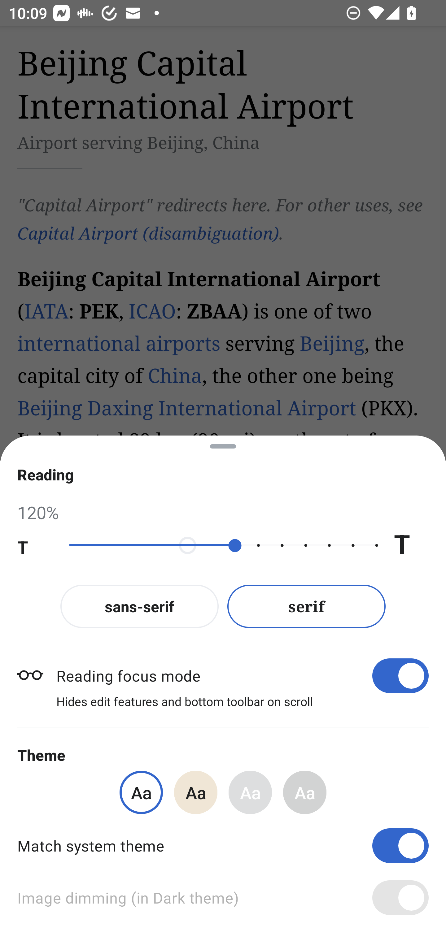 The image size is (446, 941). Describe the element at coordinates (223, 845) in the screenshot. I see `Match system theme` at that location.